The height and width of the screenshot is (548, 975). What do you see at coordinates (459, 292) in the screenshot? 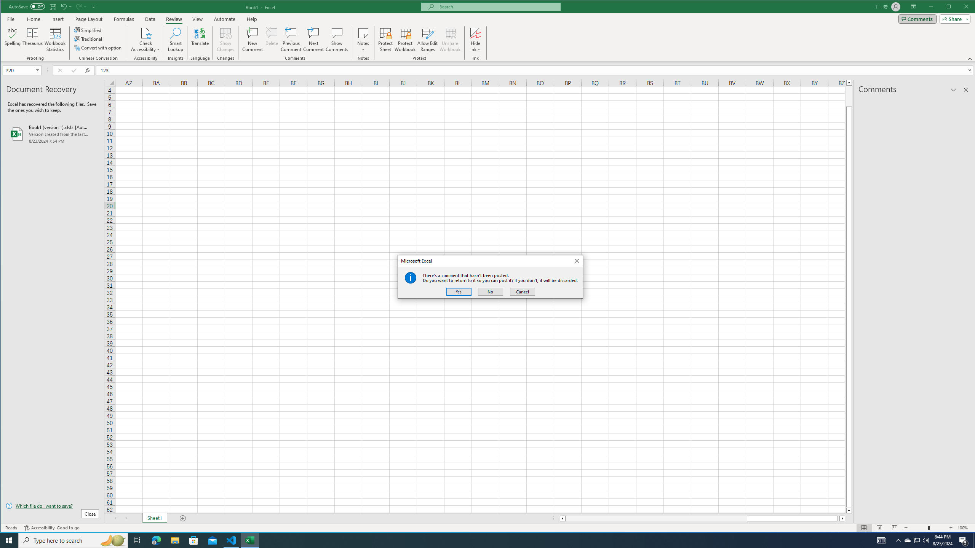
I see `Next Comment` at bounding box center [459, 292].